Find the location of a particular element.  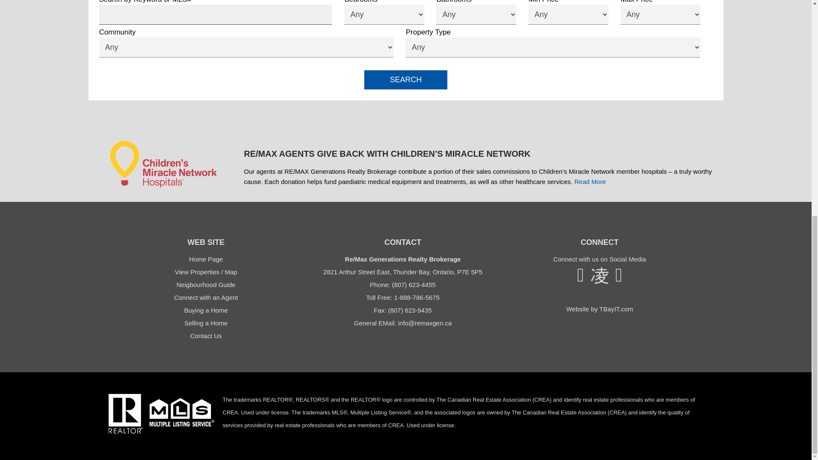

Buying a Home is located at coordinates (206, 310).